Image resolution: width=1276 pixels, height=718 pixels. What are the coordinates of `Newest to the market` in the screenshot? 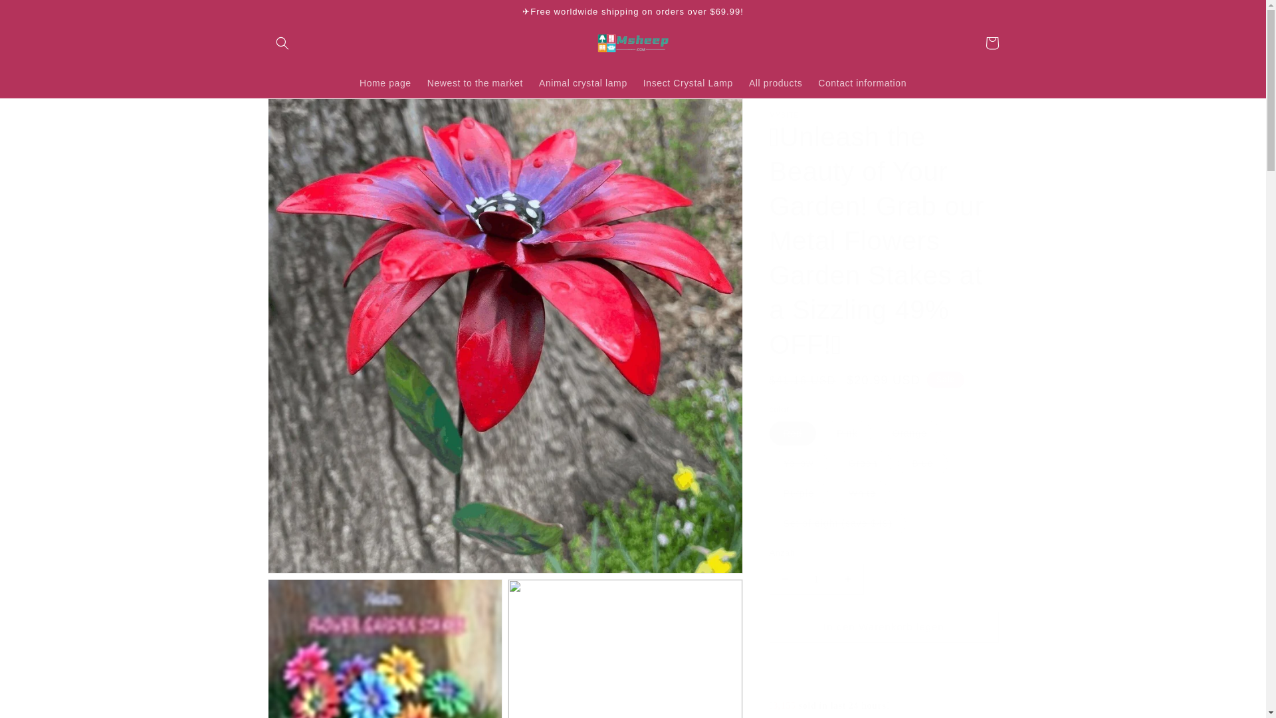 It's located at (475, 82).